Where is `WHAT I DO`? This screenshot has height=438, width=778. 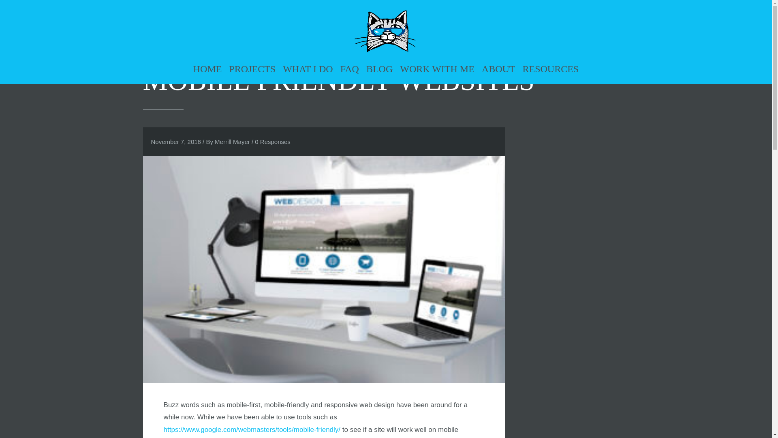 WHAT I DO is located at coordinates (308, 67).